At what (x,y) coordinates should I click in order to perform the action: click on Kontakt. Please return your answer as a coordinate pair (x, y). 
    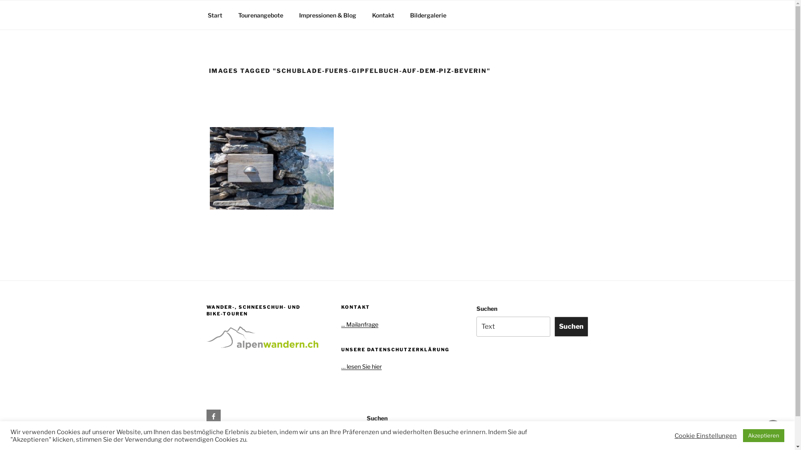
    Looking at the image, I should click on (383, 15).